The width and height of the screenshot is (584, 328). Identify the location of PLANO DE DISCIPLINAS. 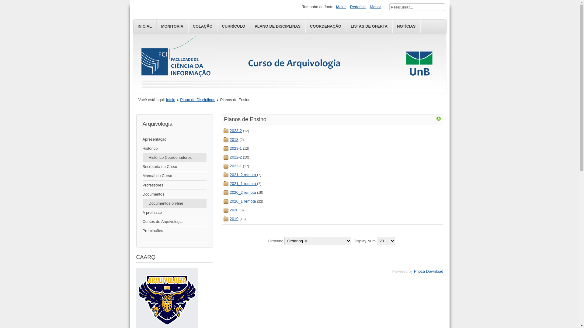
(278, 26).